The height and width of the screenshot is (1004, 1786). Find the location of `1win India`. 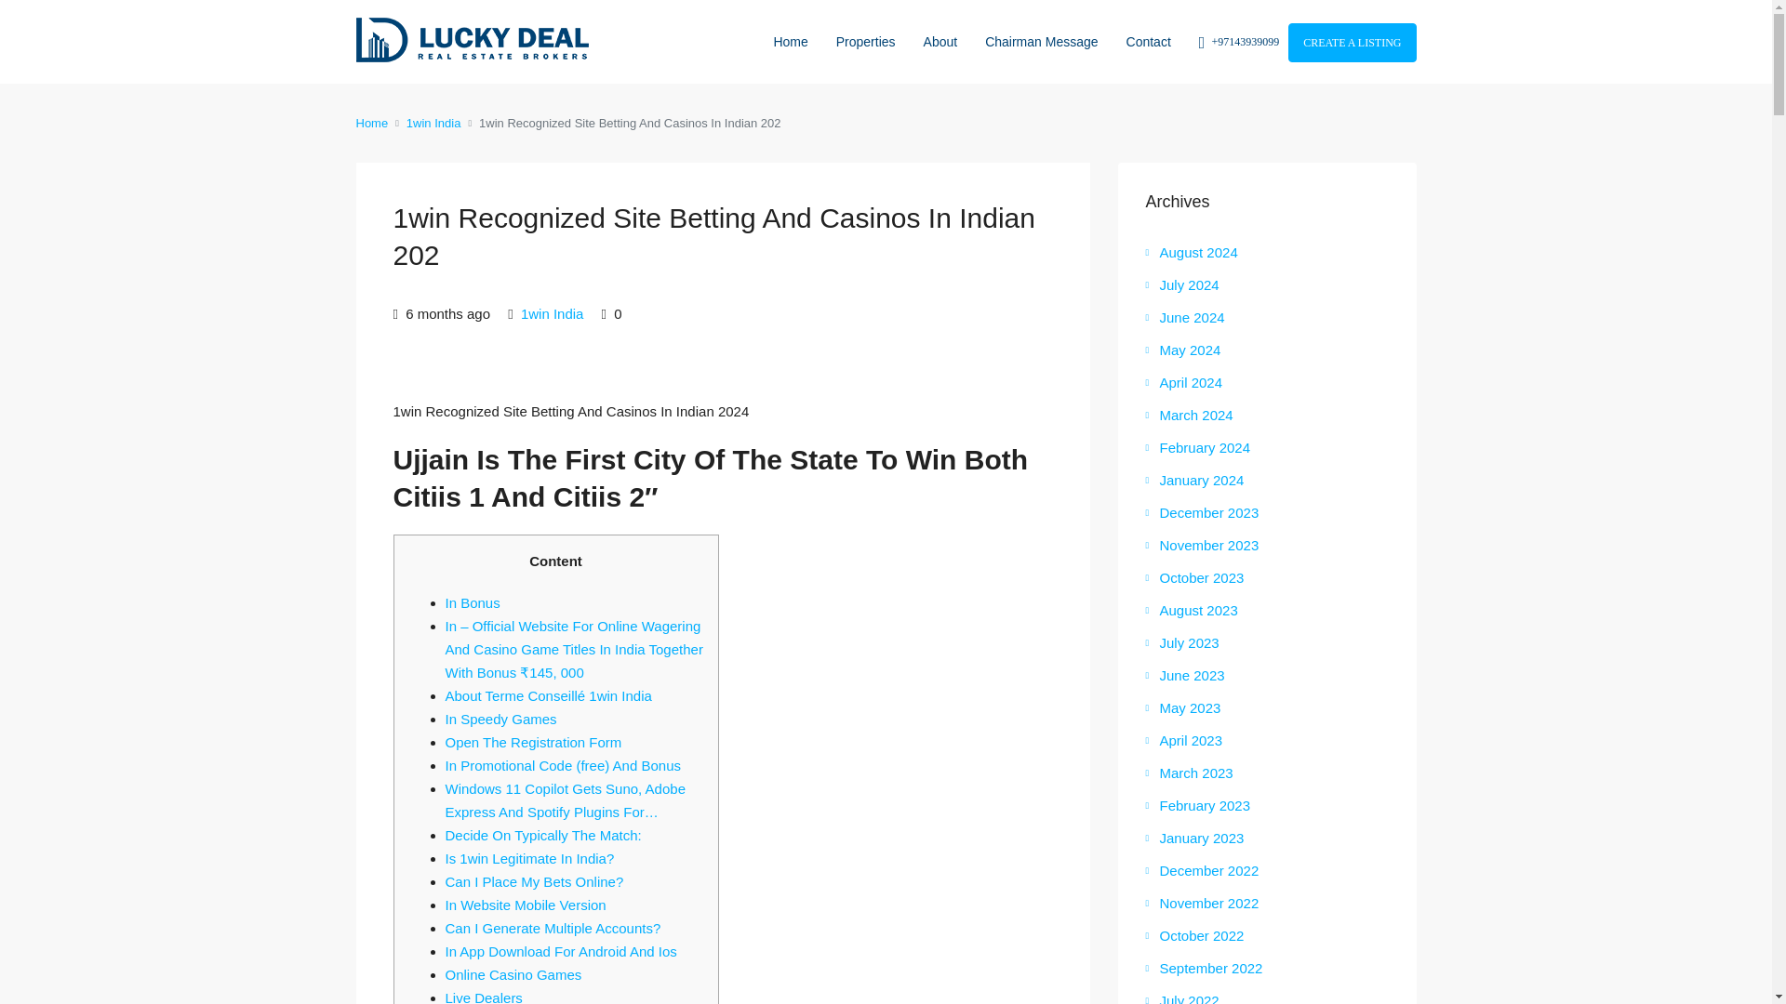

1win India is located at coordinates (433, 123).